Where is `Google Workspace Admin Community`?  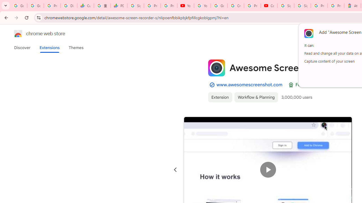
Google Workspace Admin Community is located at coordinates (19, 6).